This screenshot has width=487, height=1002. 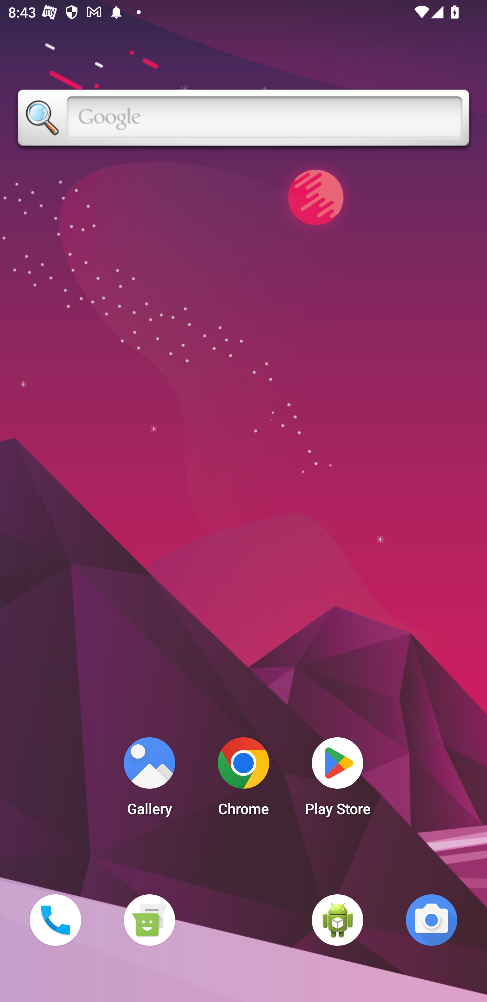 What do you see at coordinates (338, 920) in the screenshot?
I see `WebView Browser Tester` at bounding box center [338, 920].